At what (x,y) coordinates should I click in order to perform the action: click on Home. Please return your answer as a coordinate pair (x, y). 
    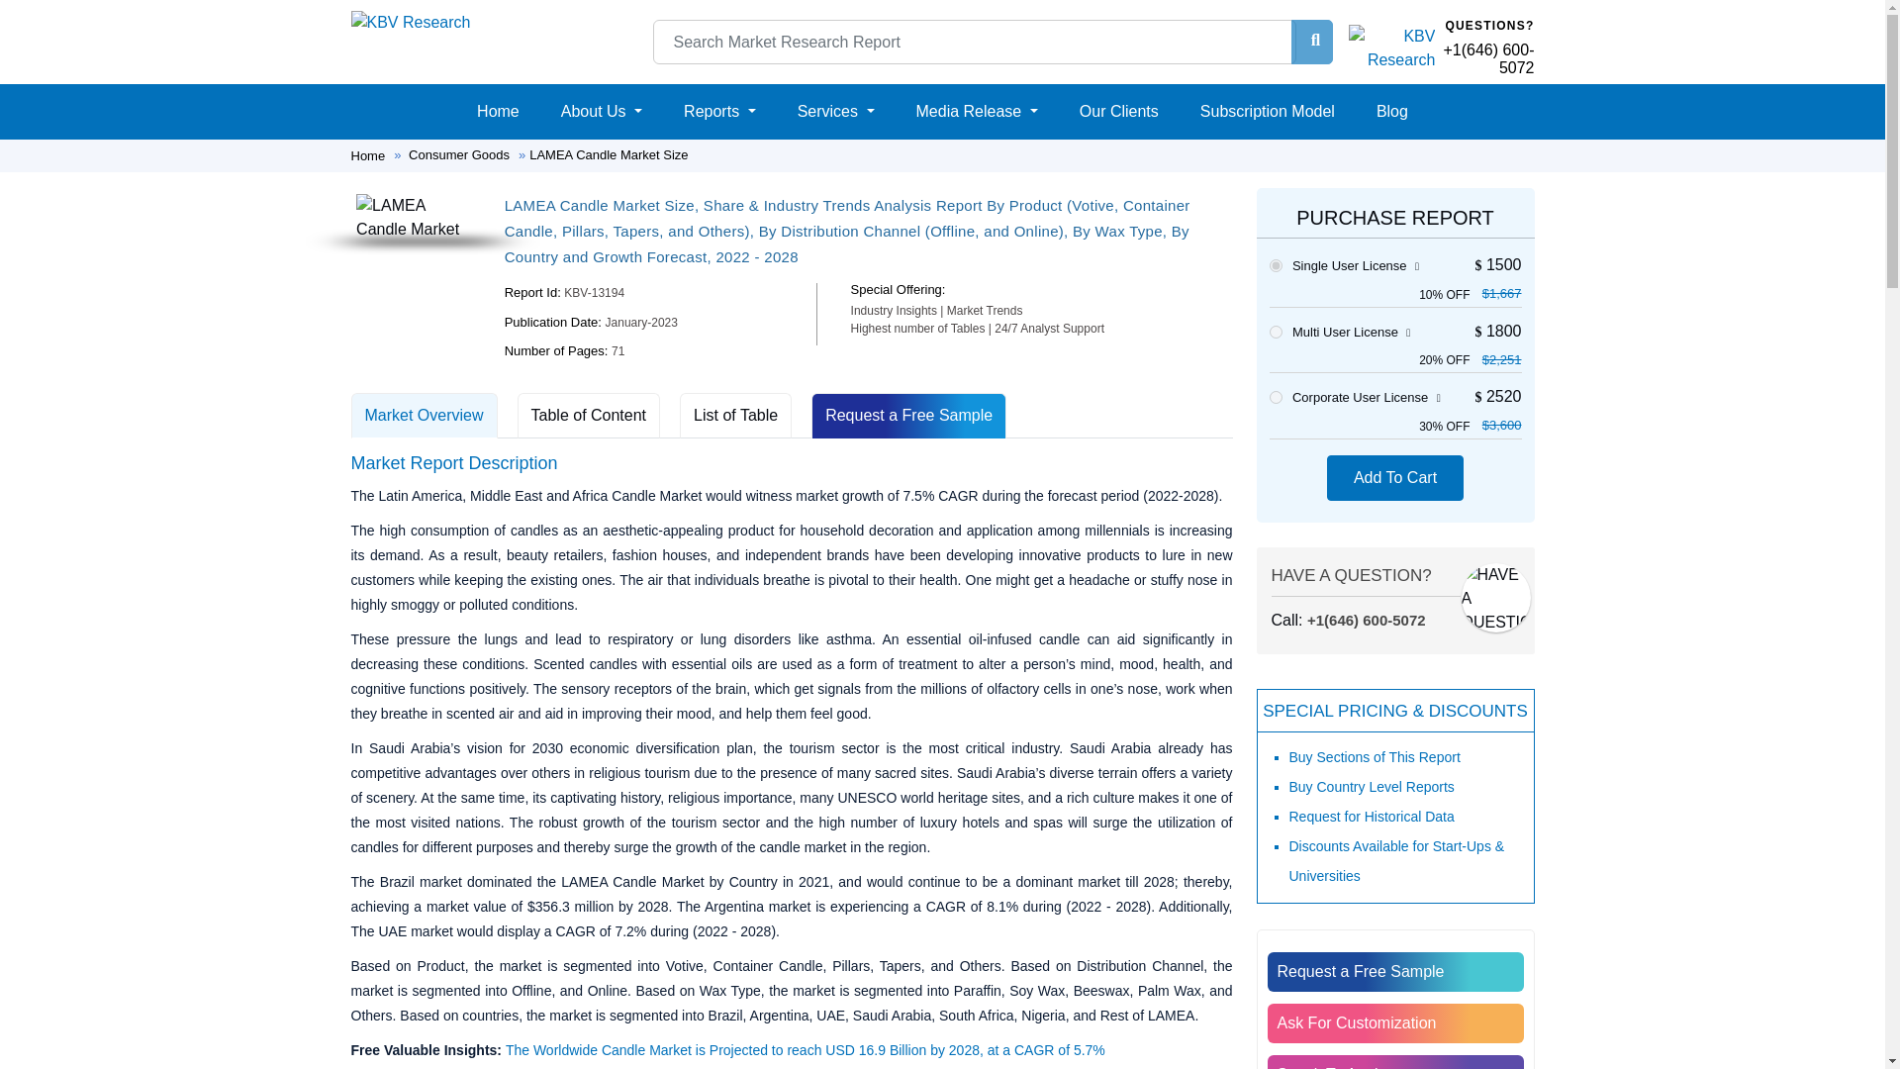
    Looking at the image, I should click on (499, 111).